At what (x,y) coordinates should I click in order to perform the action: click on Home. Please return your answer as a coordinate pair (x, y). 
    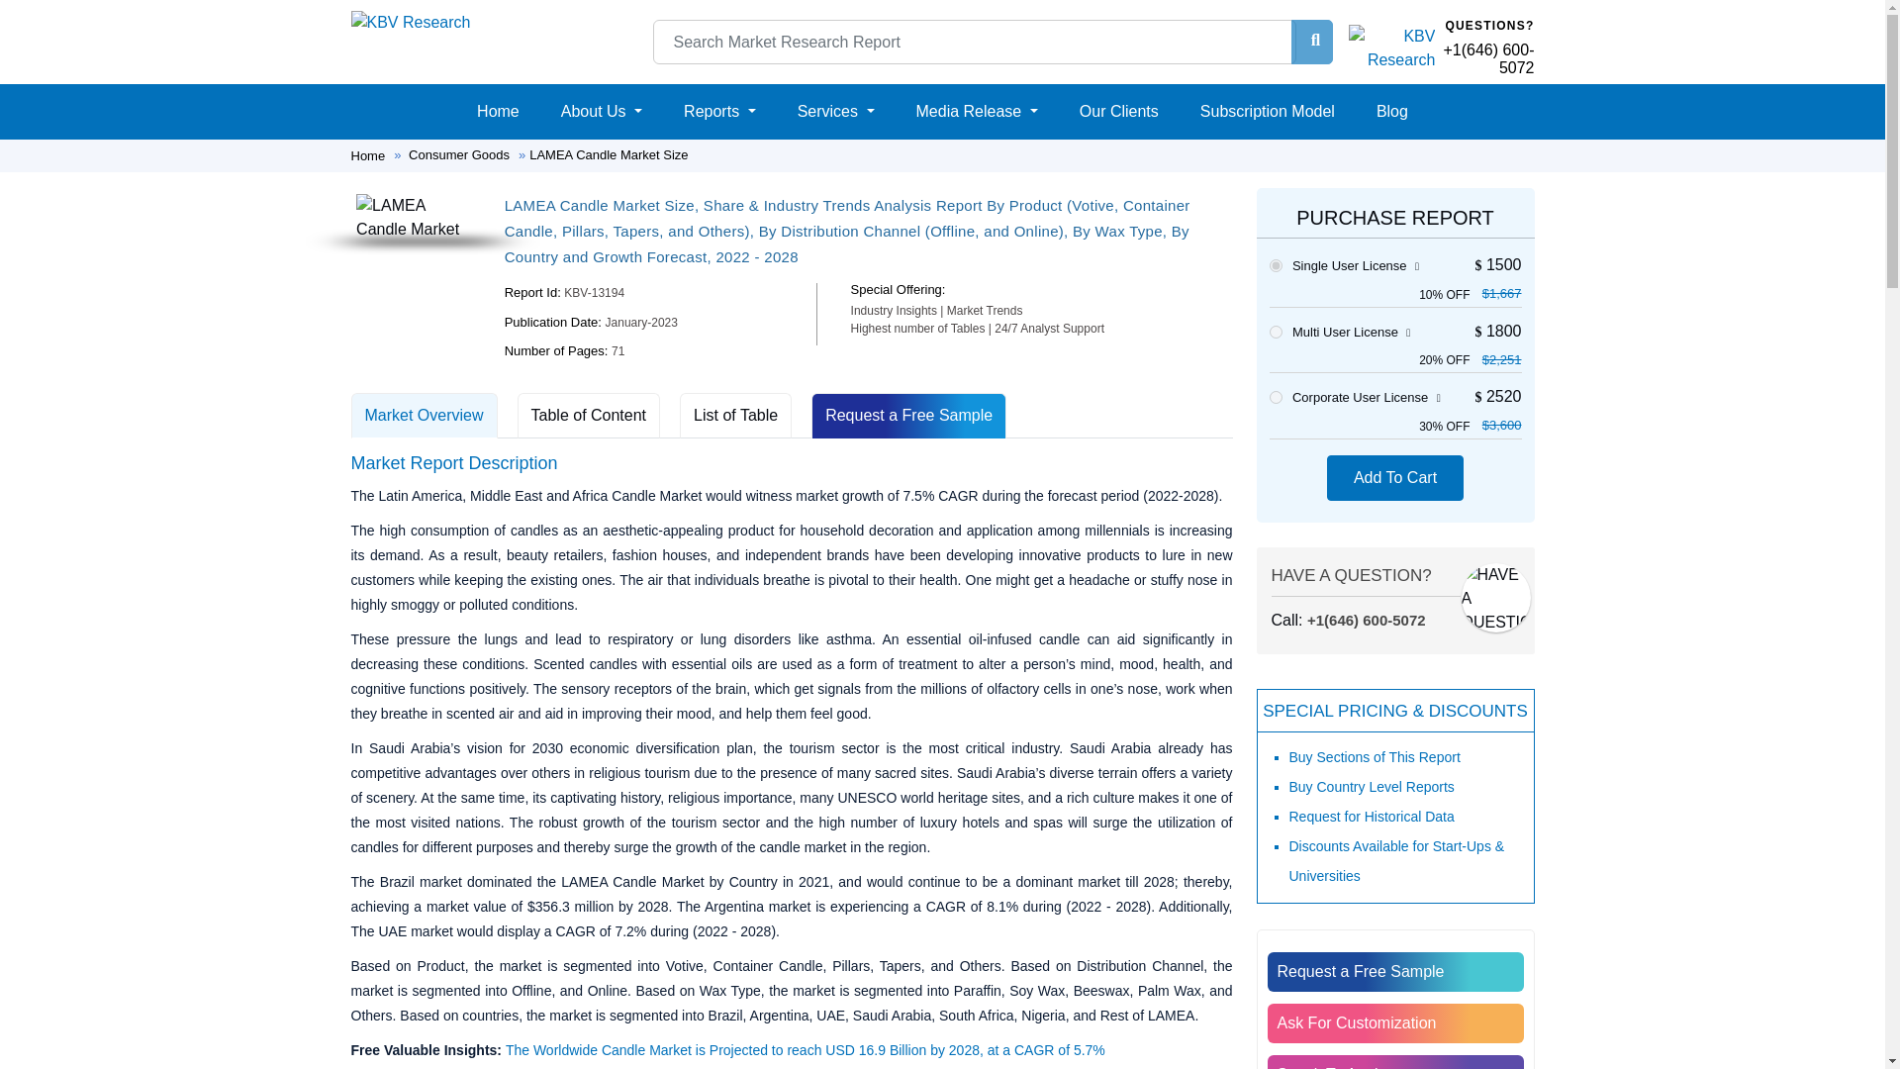
    Looking at the image, I should click on (499, 111).